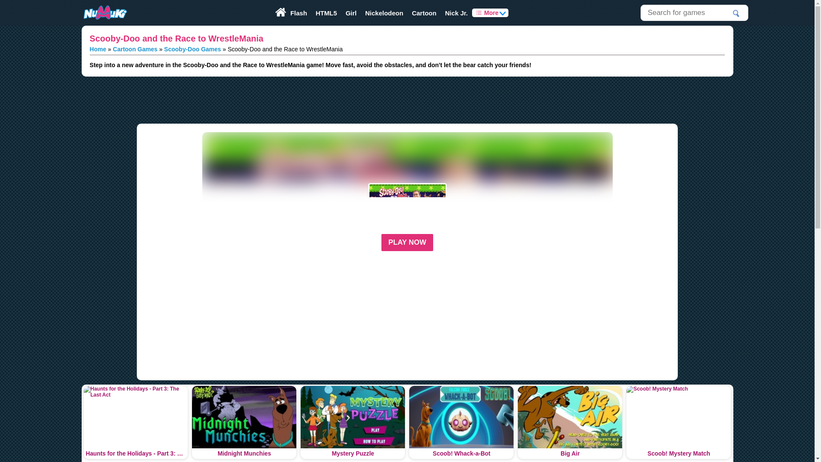  I want to click on Flash, so click(298, 13).